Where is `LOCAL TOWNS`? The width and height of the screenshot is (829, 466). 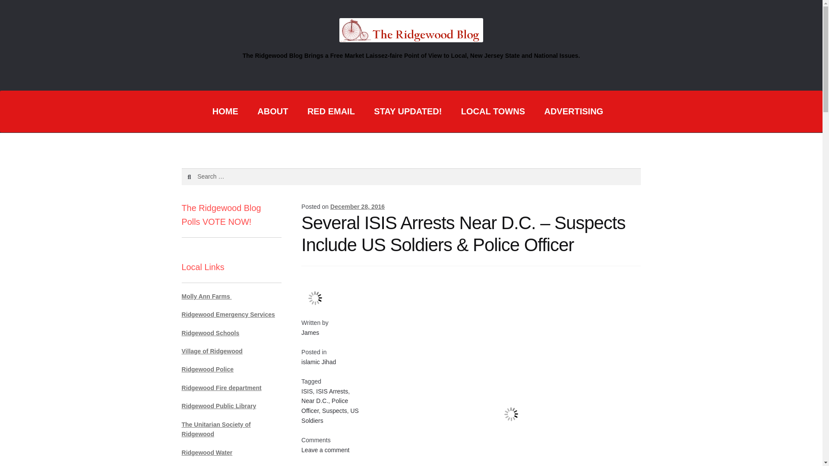 LOCAL TOWNS is located at coordinates (493, 111).